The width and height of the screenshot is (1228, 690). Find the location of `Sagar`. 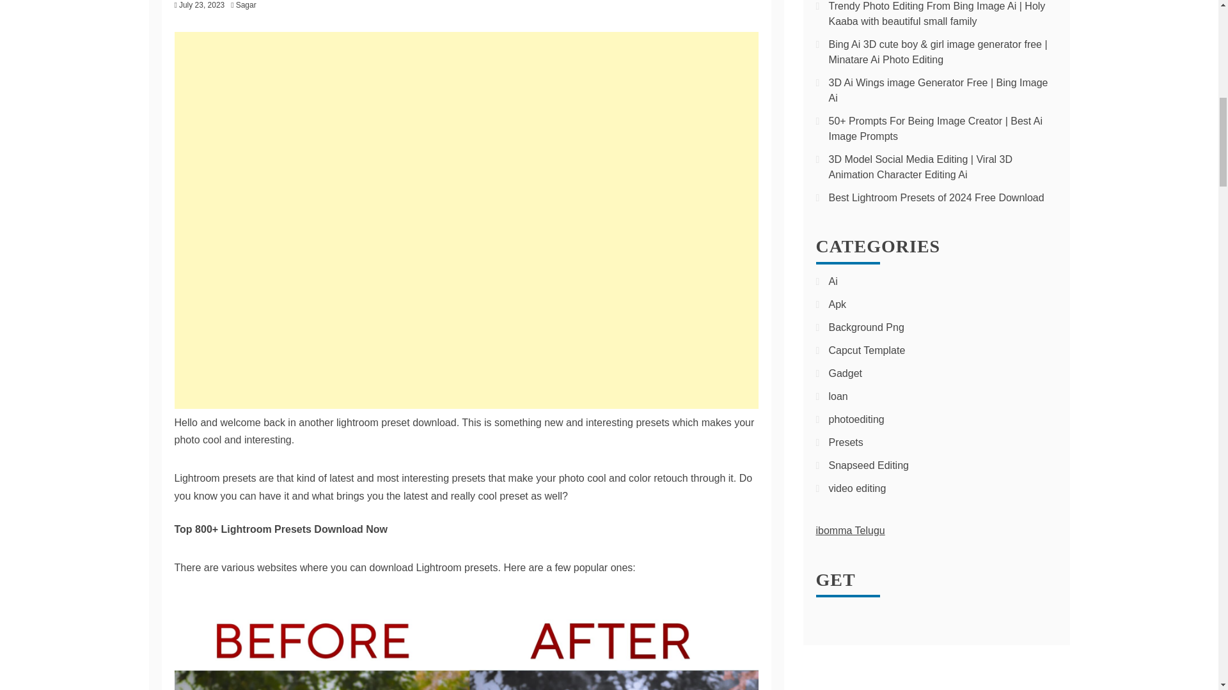

Sagar is located at coordinates (249, 5).